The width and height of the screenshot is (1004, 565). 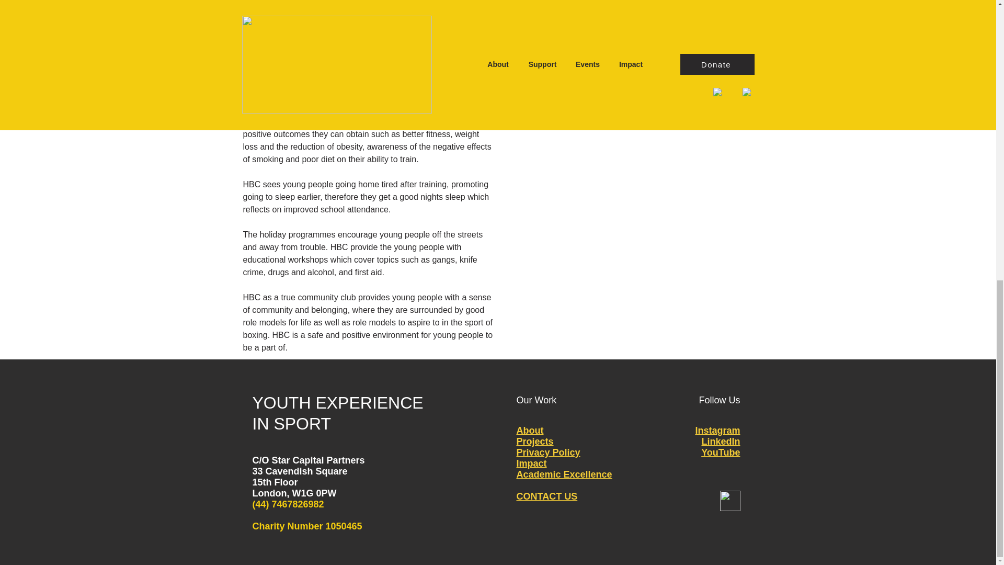 I want to click on About, so click(x=530, y=430).